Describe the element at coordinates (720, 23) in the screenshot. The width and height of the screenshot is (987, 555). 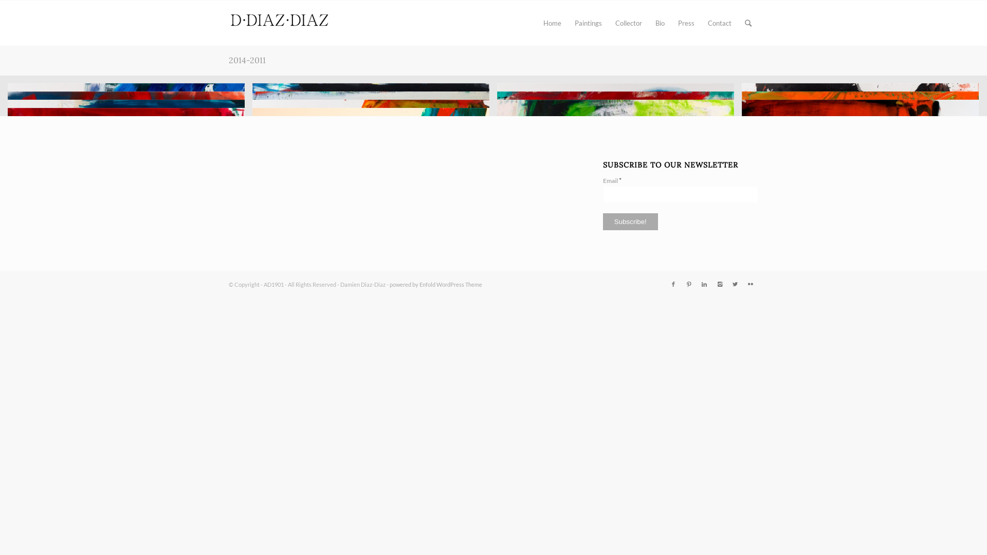
I see `Contact` at that location.